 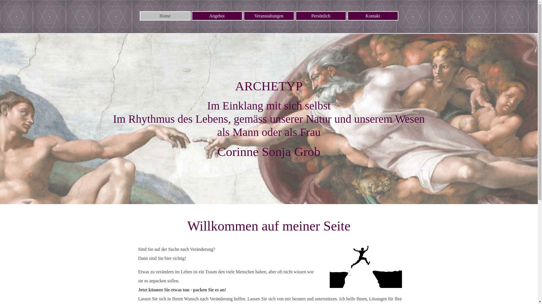 I want to click on ARCHETYP, so click(x=269, y=86).